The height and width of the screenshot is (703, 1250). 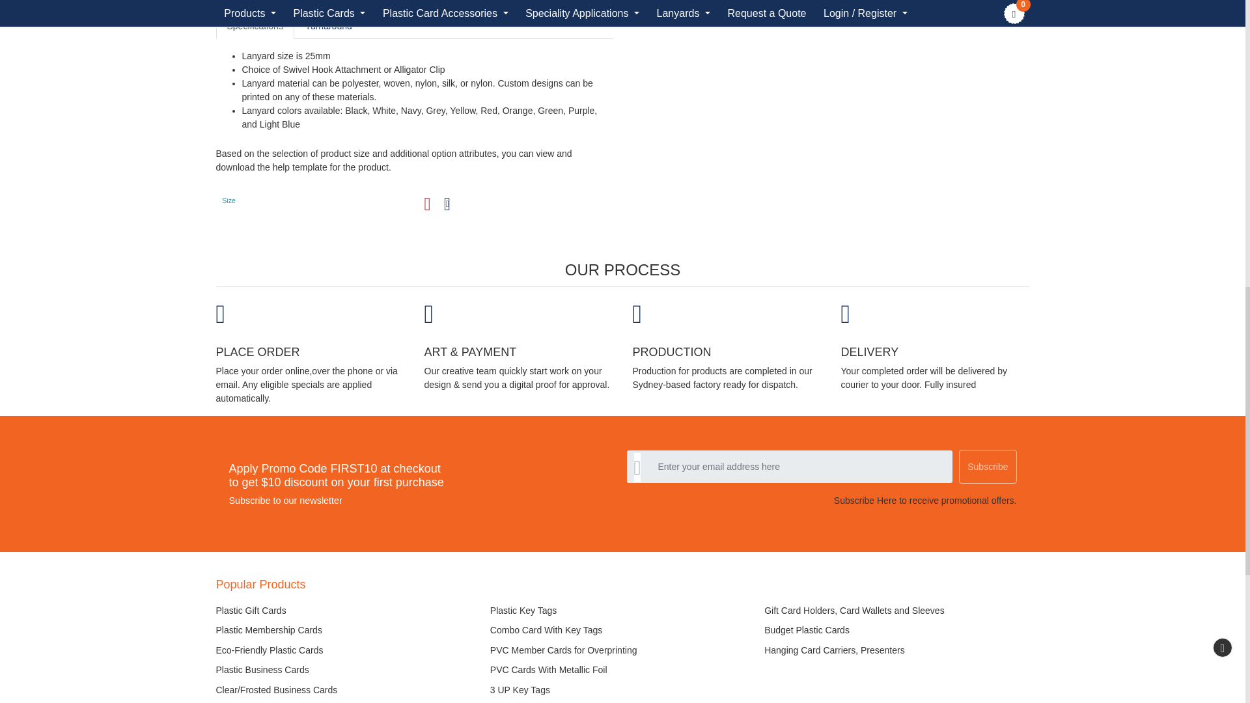 What do you see at coordinates (896, 627) in the screenshot?
I see `Budget Plastic Cards` at bounding box center [896, 627].